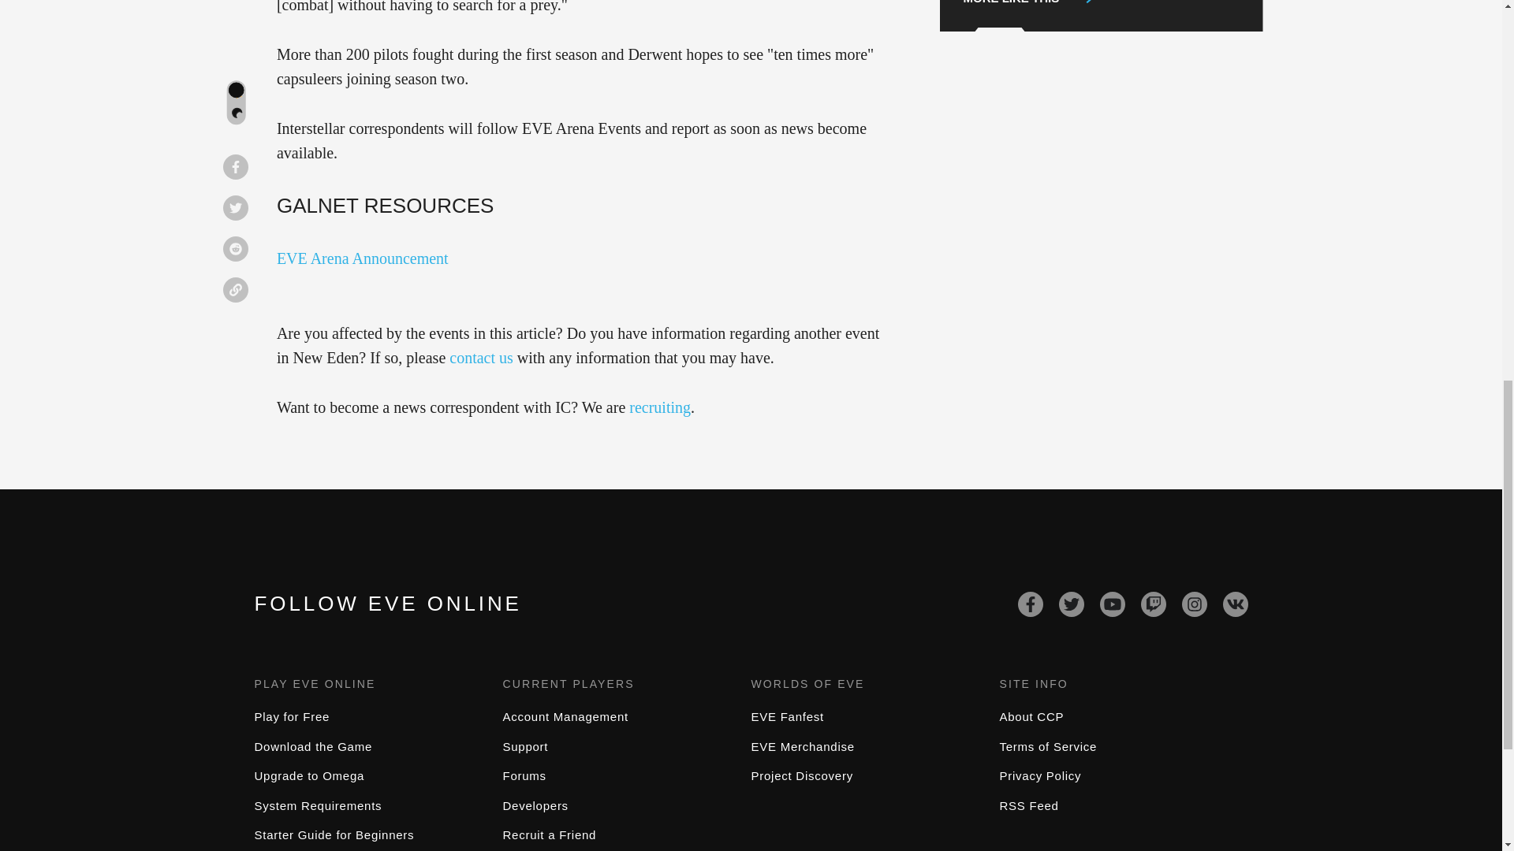  I want to click on Starter Guide for Beginners, so click(334, 834).